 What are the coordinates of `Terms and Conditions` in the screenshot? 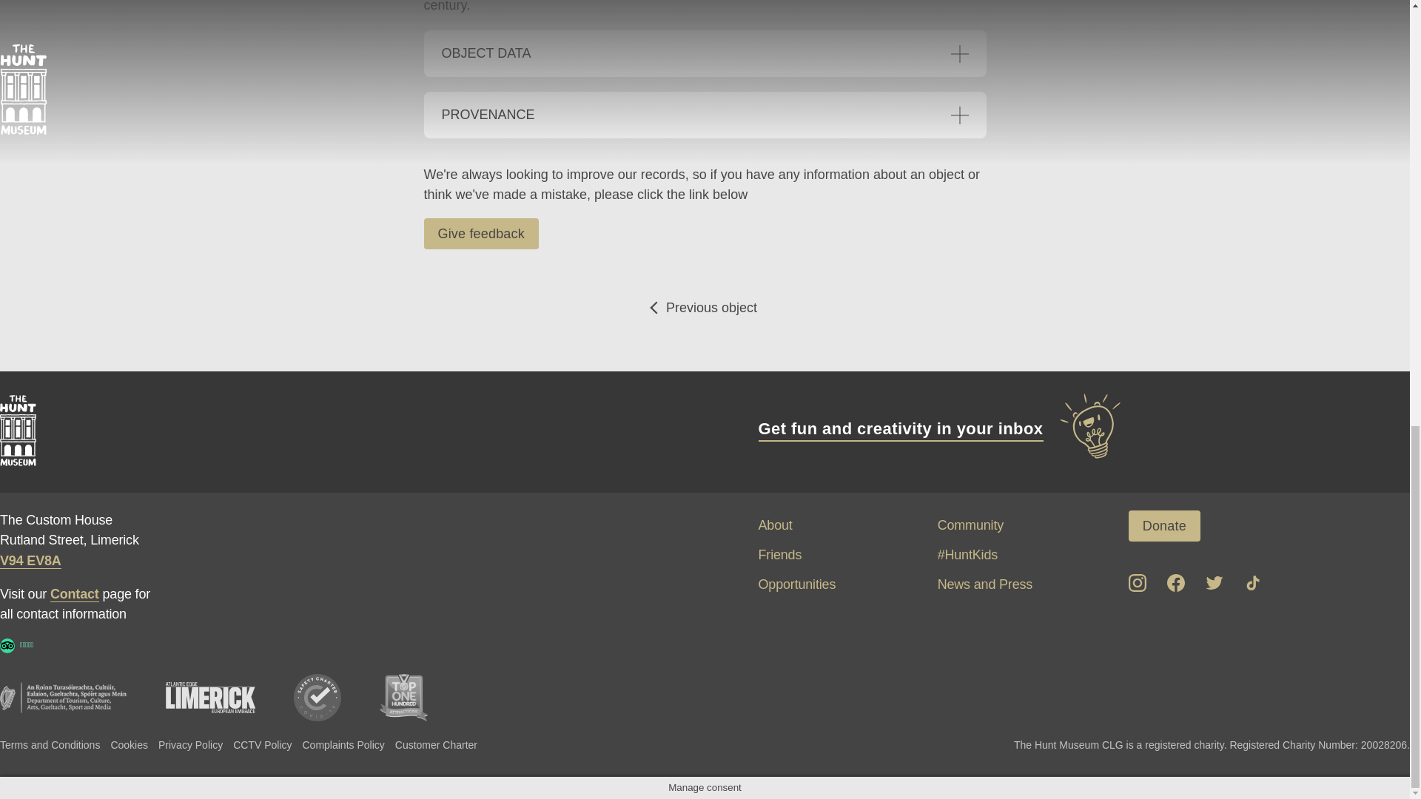 It's located at (50, 744).